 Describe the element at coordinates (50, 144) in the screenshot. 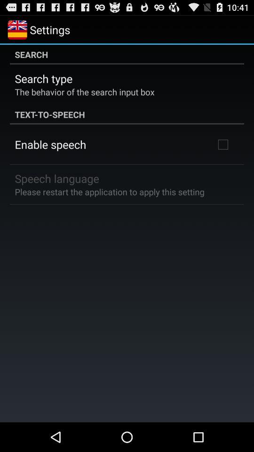

I see `open enable speech app` at that location.